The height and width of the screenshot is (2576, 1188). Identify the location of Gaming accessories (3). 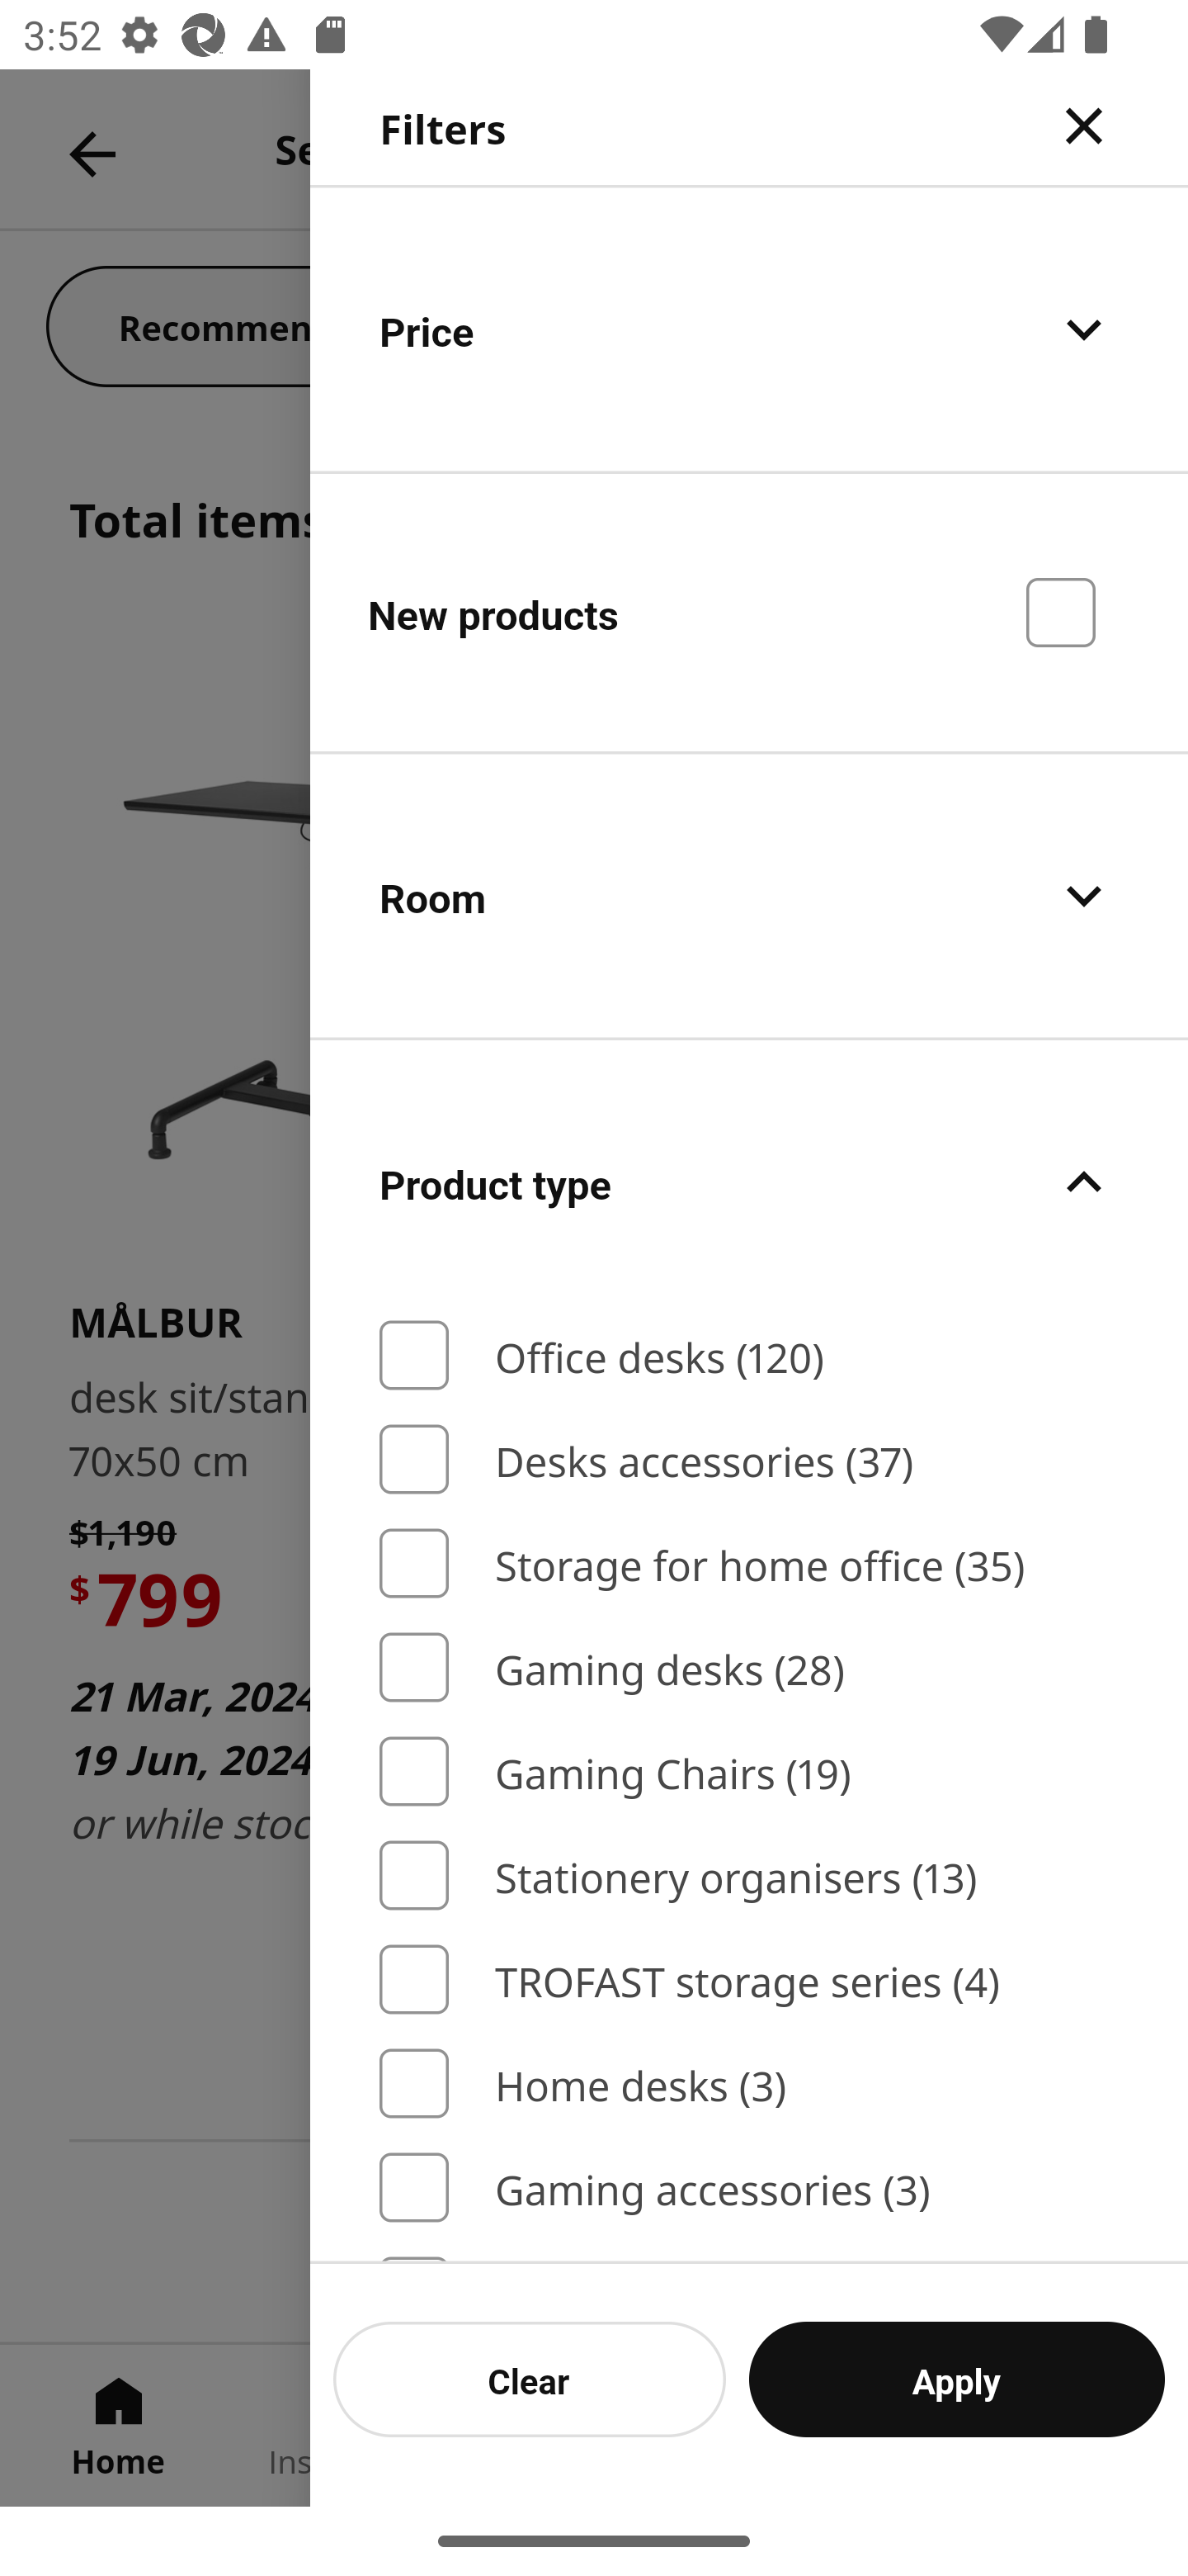
(749, 2188).